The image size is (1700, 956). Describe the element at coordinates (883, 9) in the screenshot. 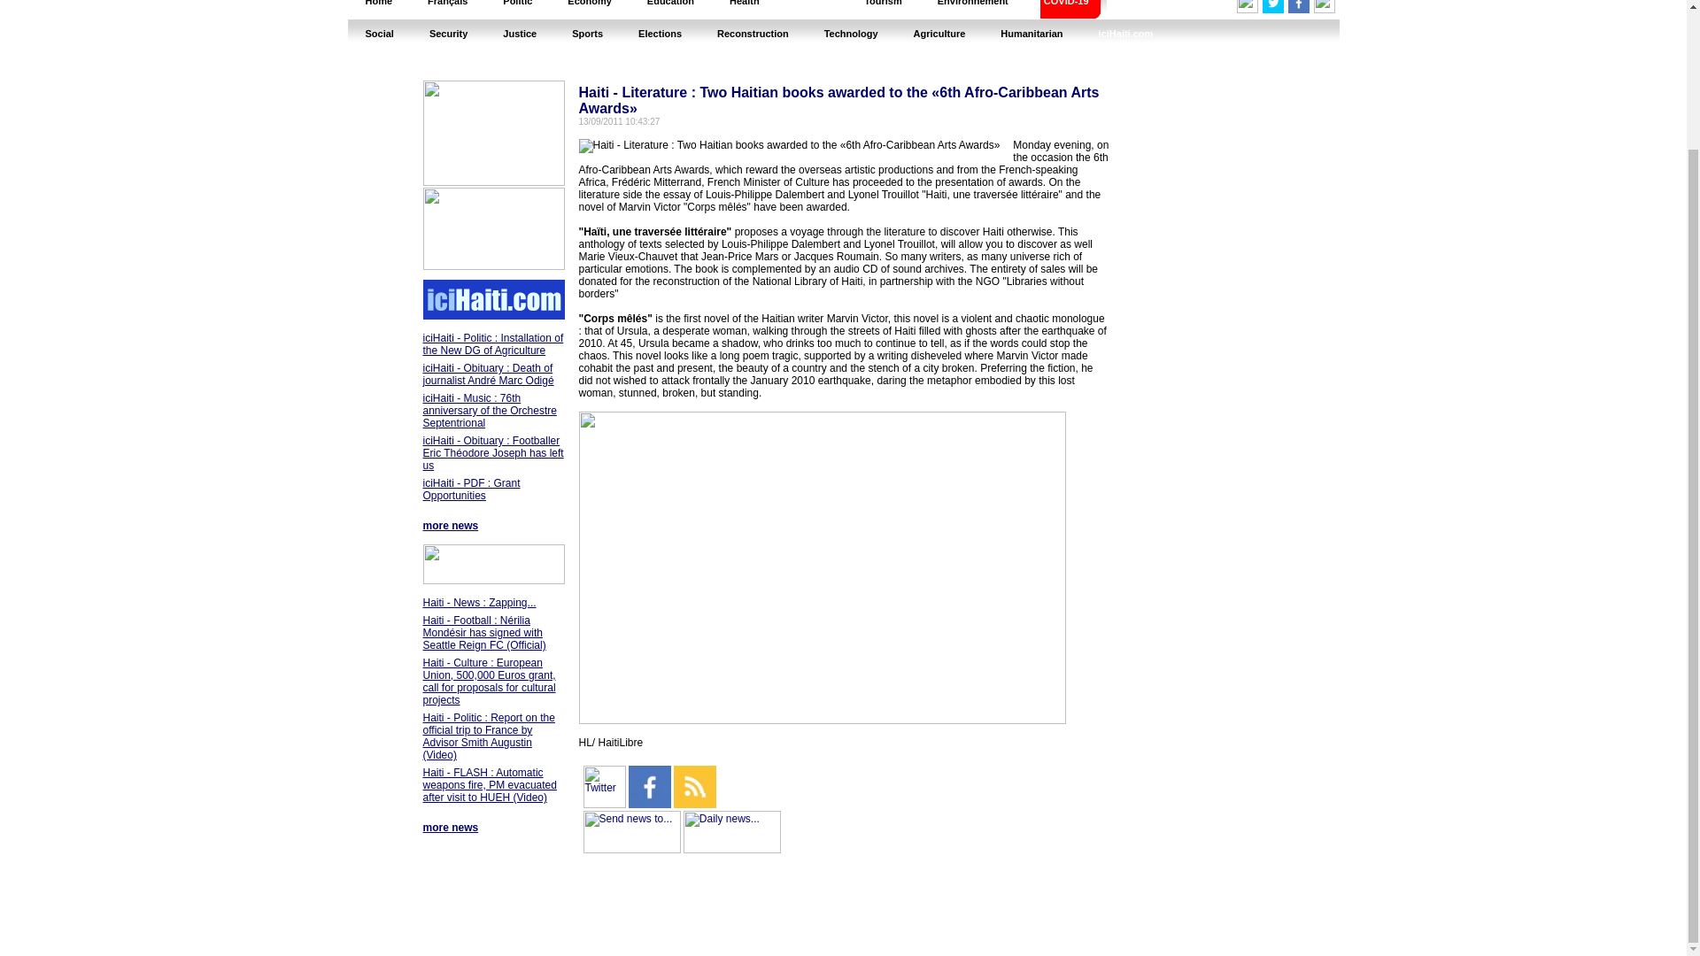

I see `Tourism` at that location.